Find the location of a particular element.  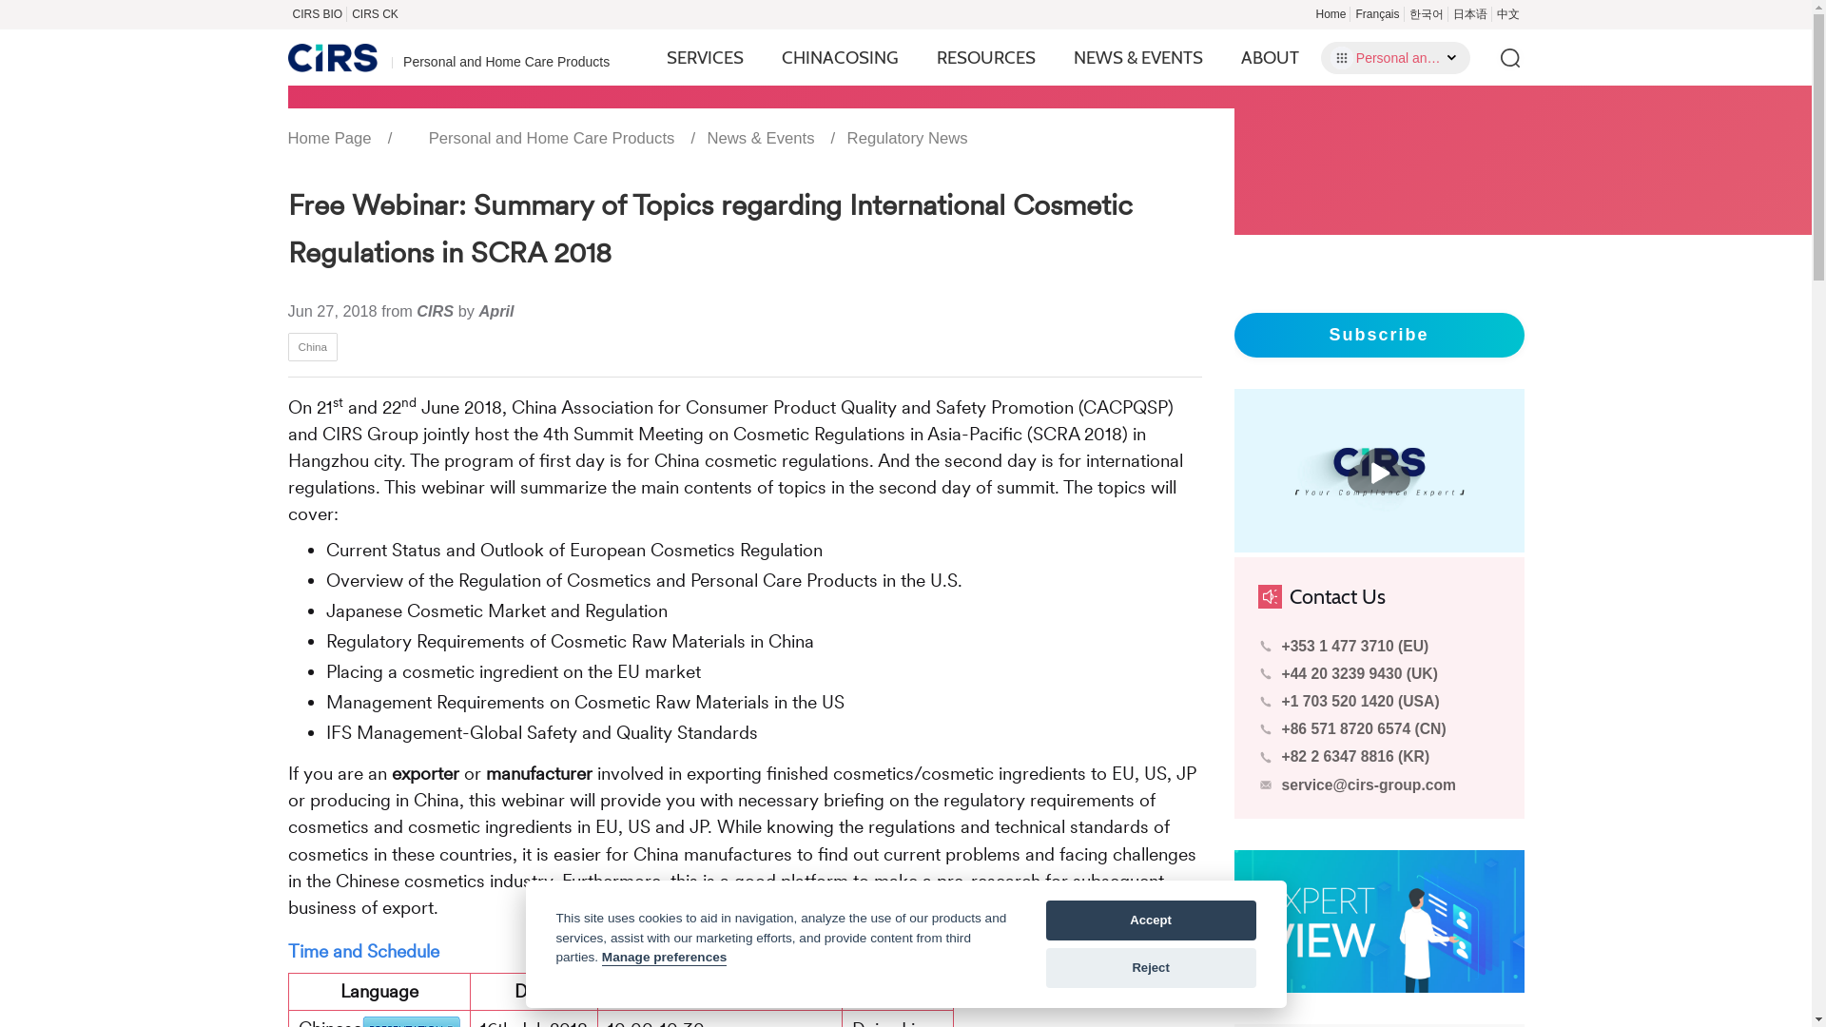

RESOURCES is located at coordinates (985, 57).